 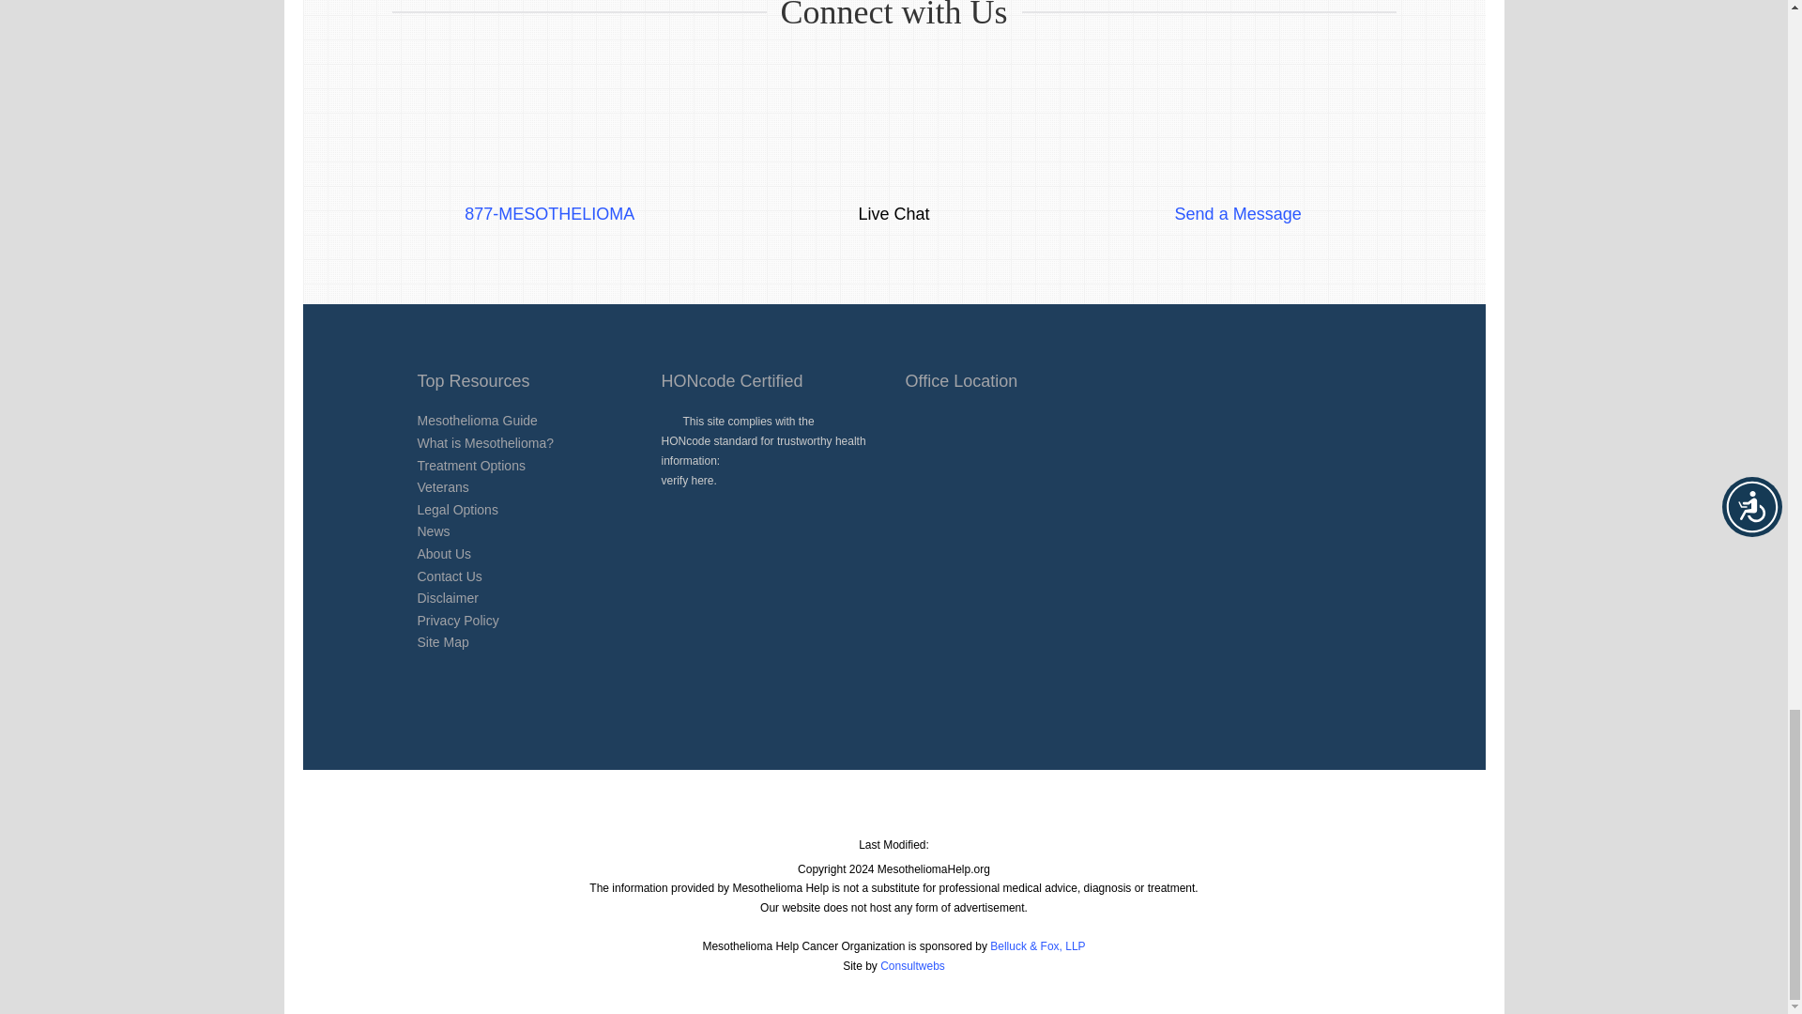 What do you see at coordinates (549, 192) in the screenshot?
I see `877-MESOTHELIOMA` at bounding box center [549, 192].